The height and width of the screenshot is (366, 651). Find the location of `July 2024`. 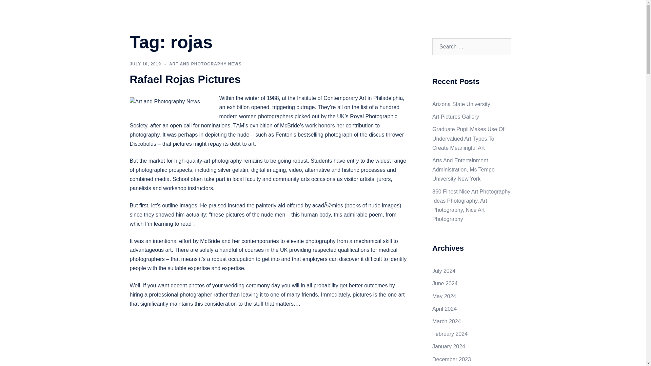

July 2024 is located at coordinates (444, 270).